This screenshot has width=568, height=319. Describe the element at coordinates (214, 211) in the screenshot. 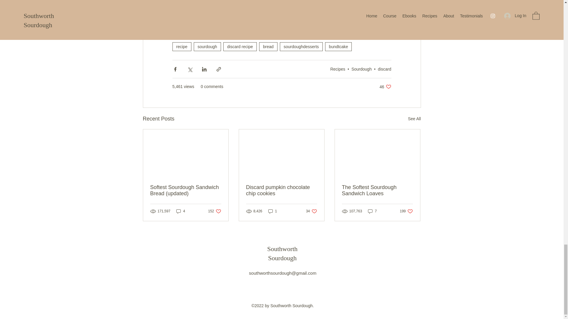

I see `discard` at that location.